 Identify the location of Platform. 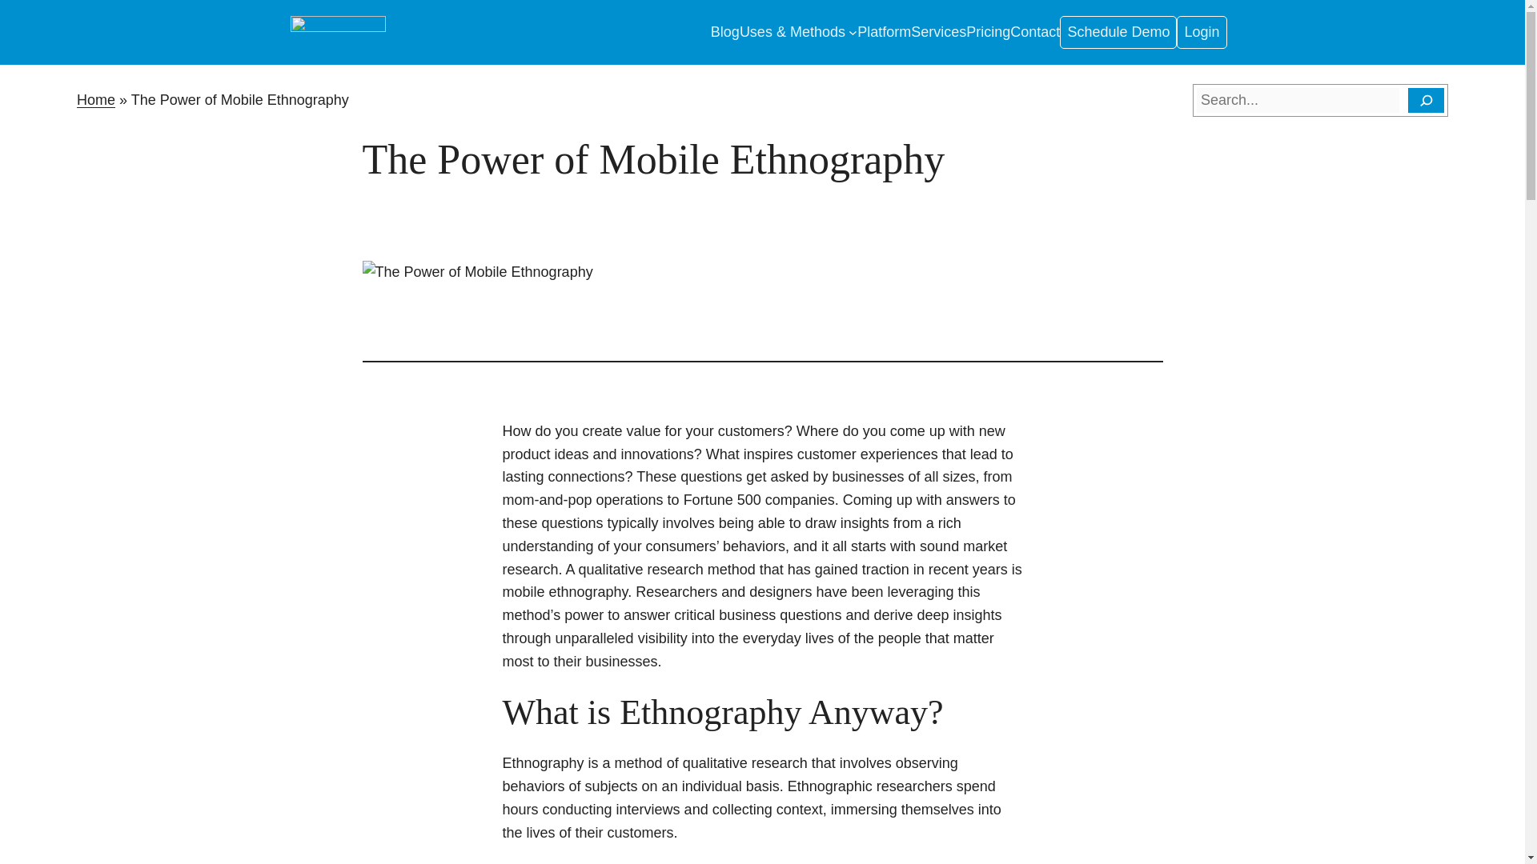
(884, 32).